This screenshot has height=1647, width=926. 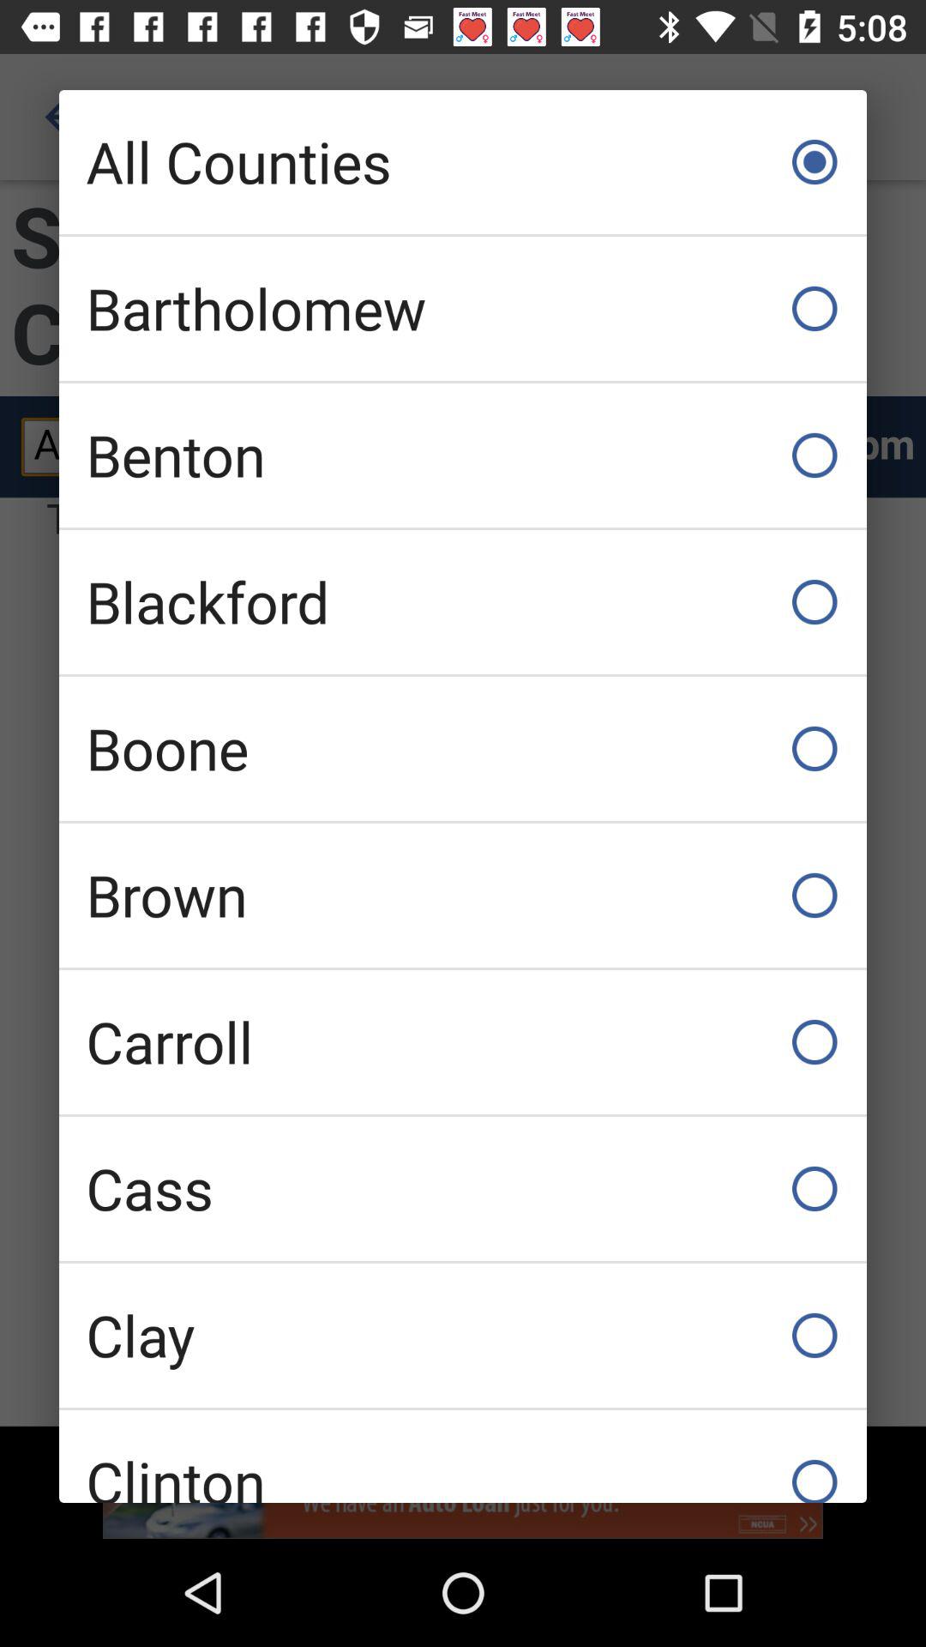 What do you see at coordinates (463, 1335) in the screenshot?
I see `flip to clay item` at bounding box center [463, 1335].